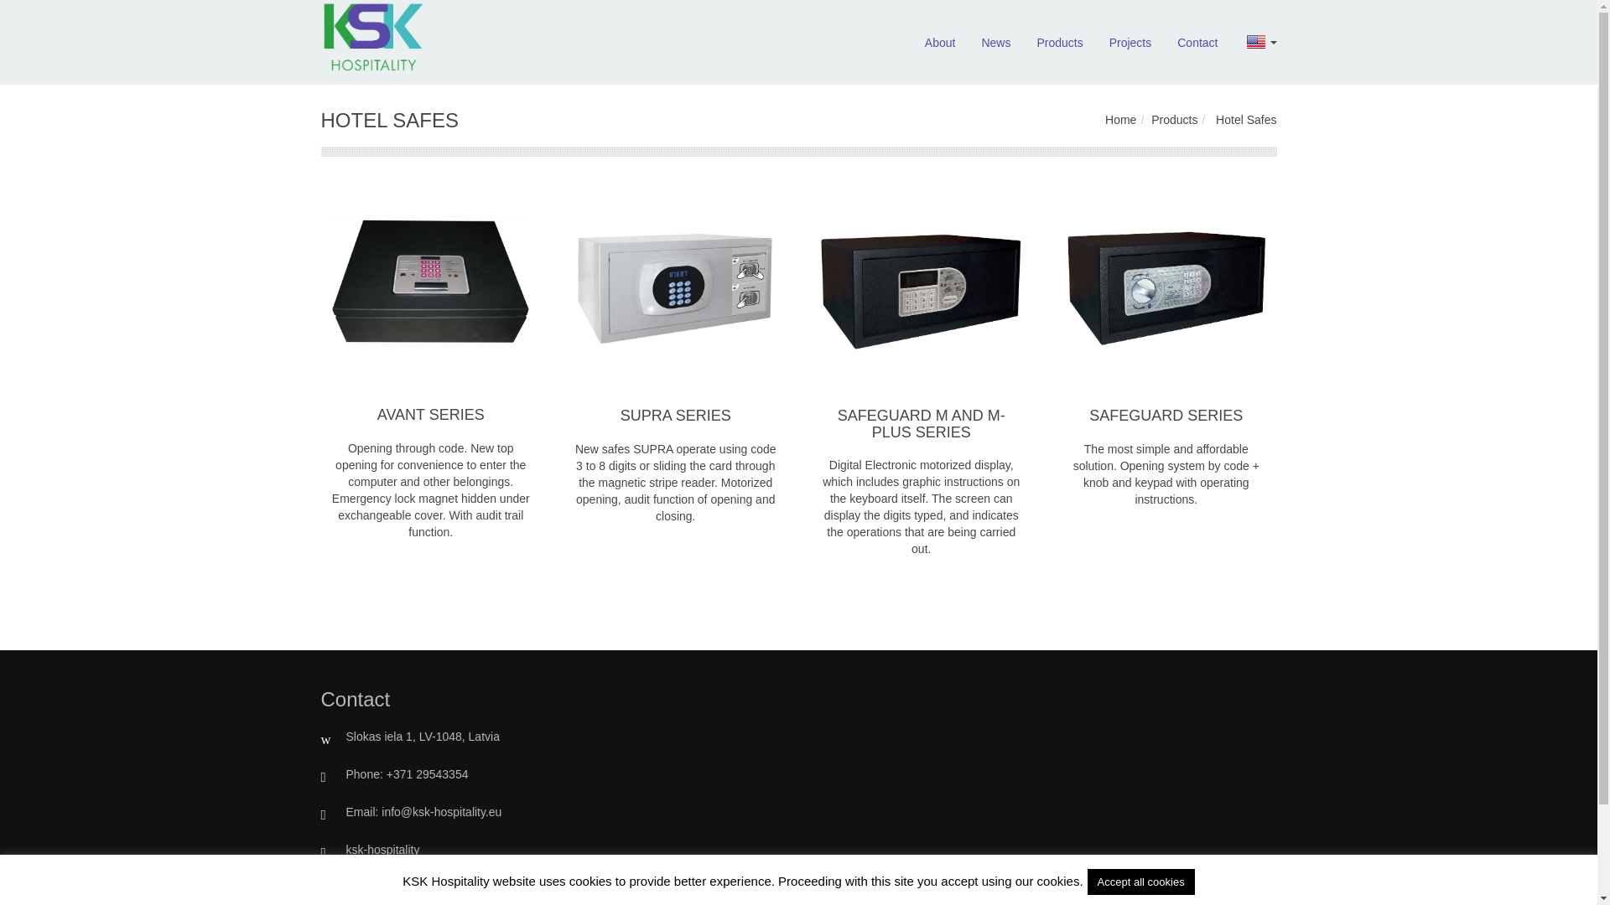  What do you see at coordinates (372, 43) in the screenshot?
I see `KSK Hospitality` at bounding box center [372, 43].